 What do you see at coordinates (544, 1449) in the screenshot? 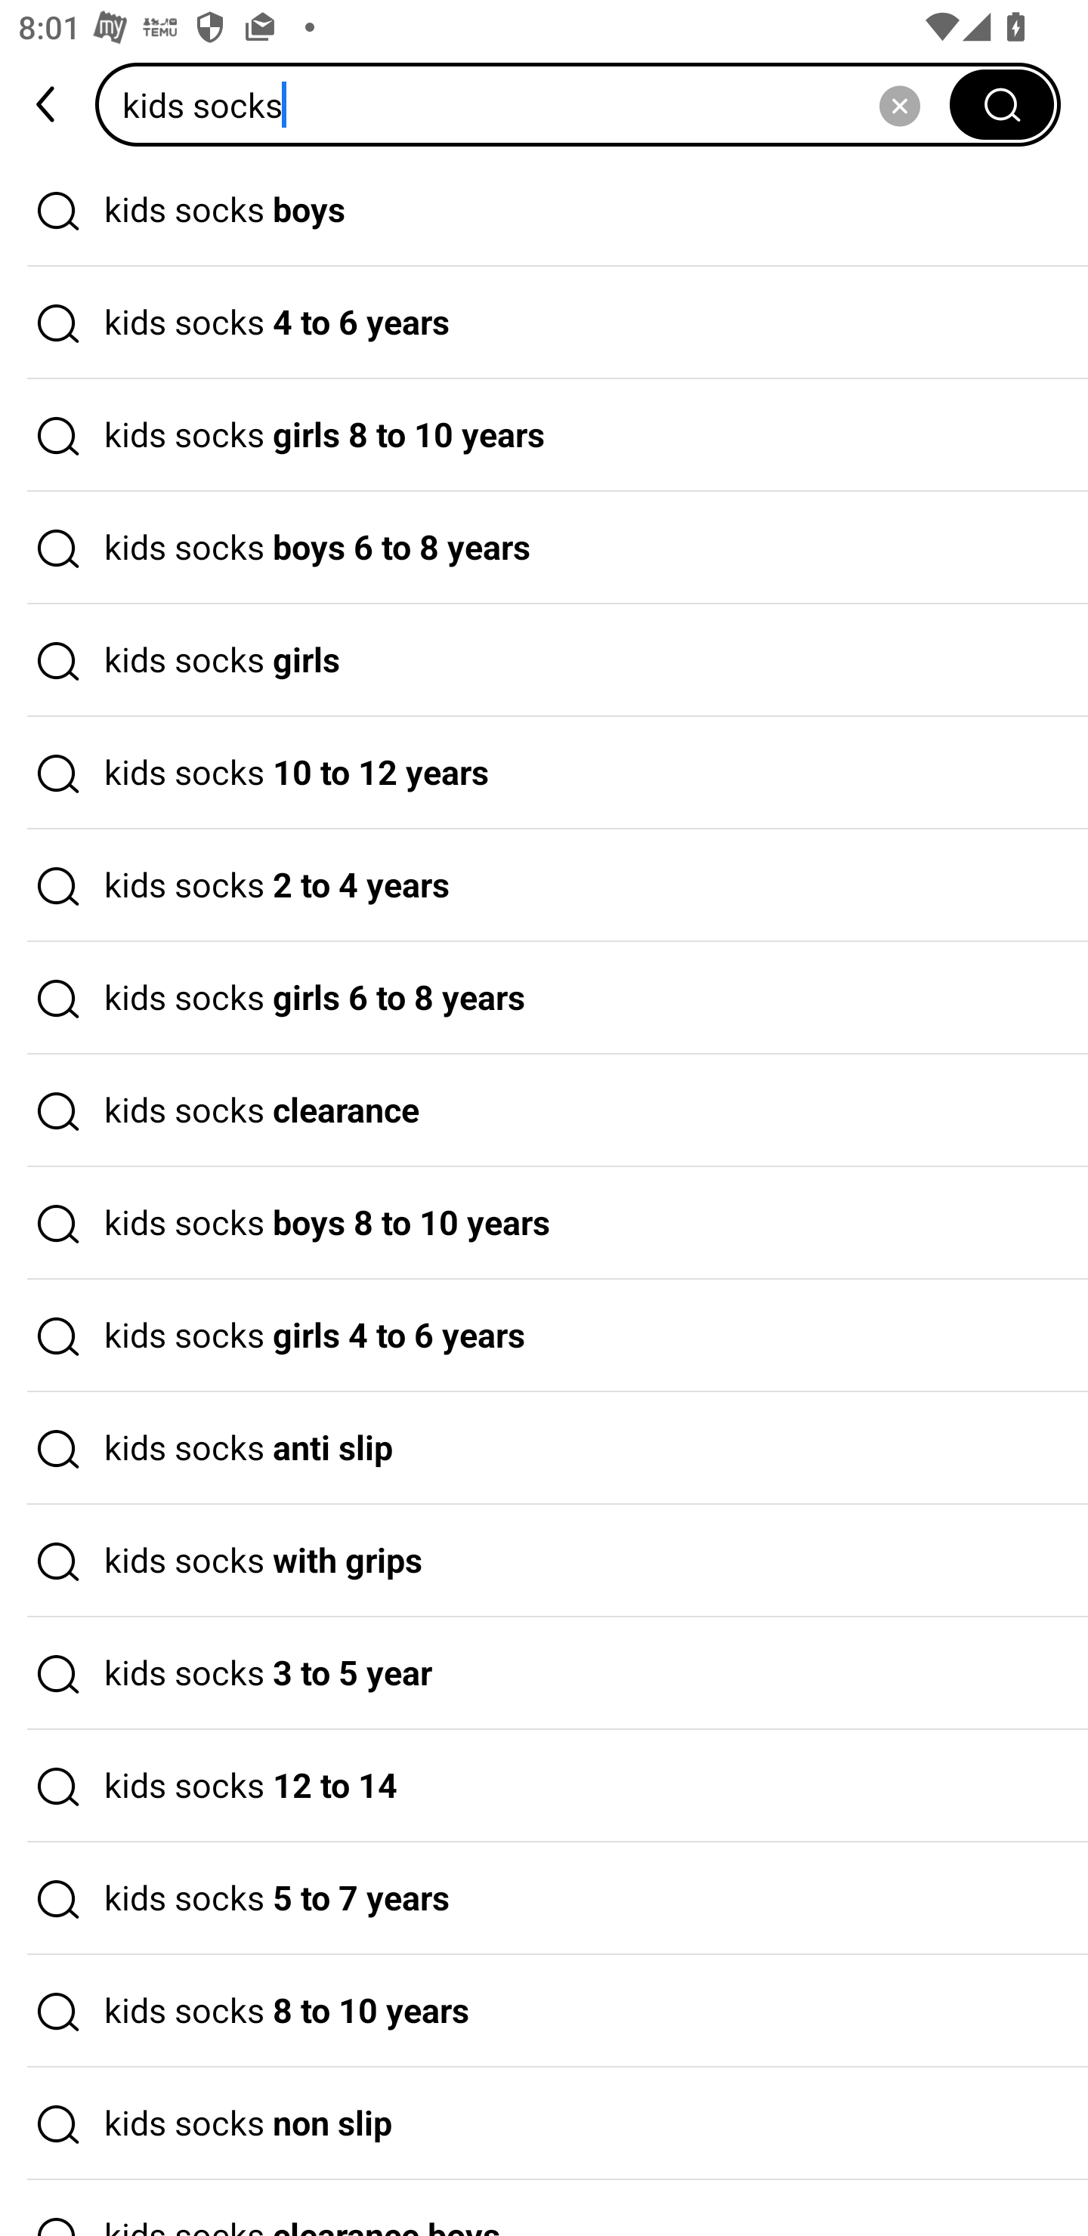
I see `kids socks anti slip` at bounding box center [544, 1449].